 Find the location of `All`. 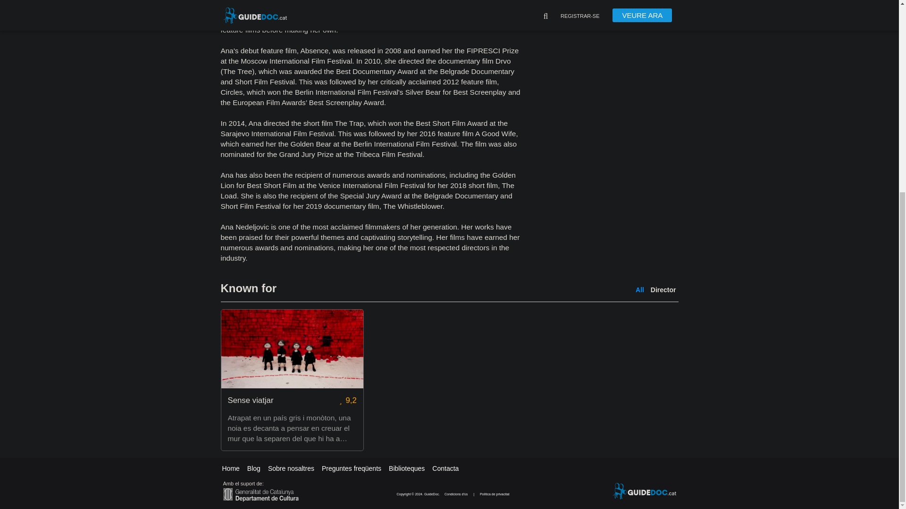

All is located at coordinates (640, 289).